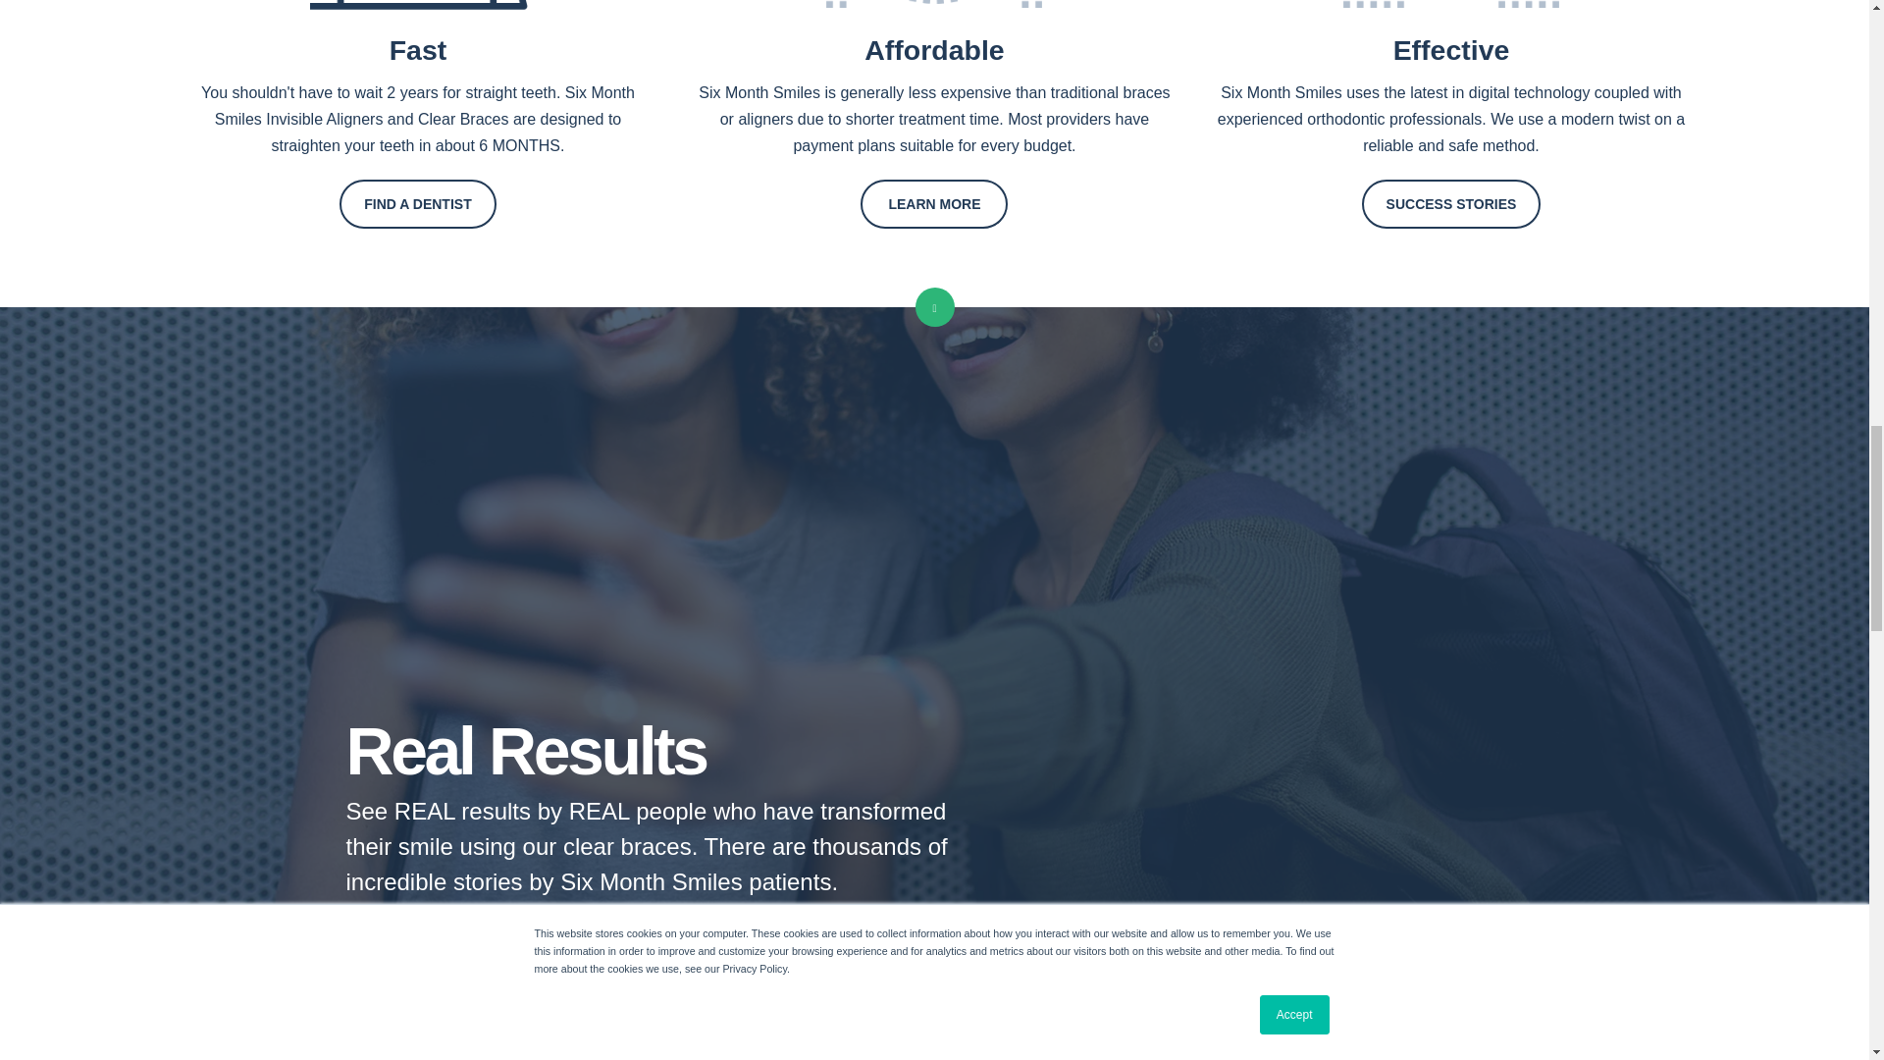  Describe the element at coordinates (1451, 204) in the screenshot. I see `SUCCESS STORIES` at that location.